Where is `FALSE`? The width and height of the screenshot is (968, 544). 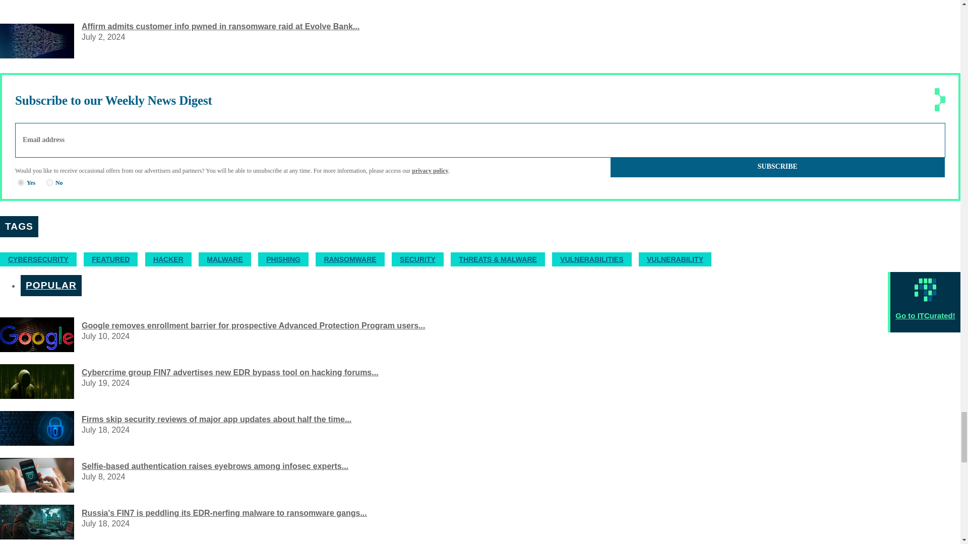
FALSE is located at coordinates (49, 182).